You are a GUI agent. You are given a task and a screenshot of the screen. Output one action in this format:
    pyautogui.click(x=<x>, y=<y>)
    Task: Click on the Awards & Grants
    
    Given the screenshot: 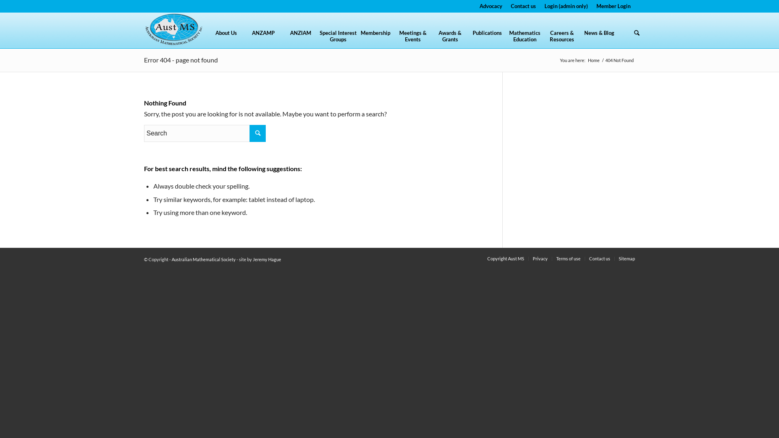 What is the action you would take?
    pyautogui.click(x=450, y=39)
    